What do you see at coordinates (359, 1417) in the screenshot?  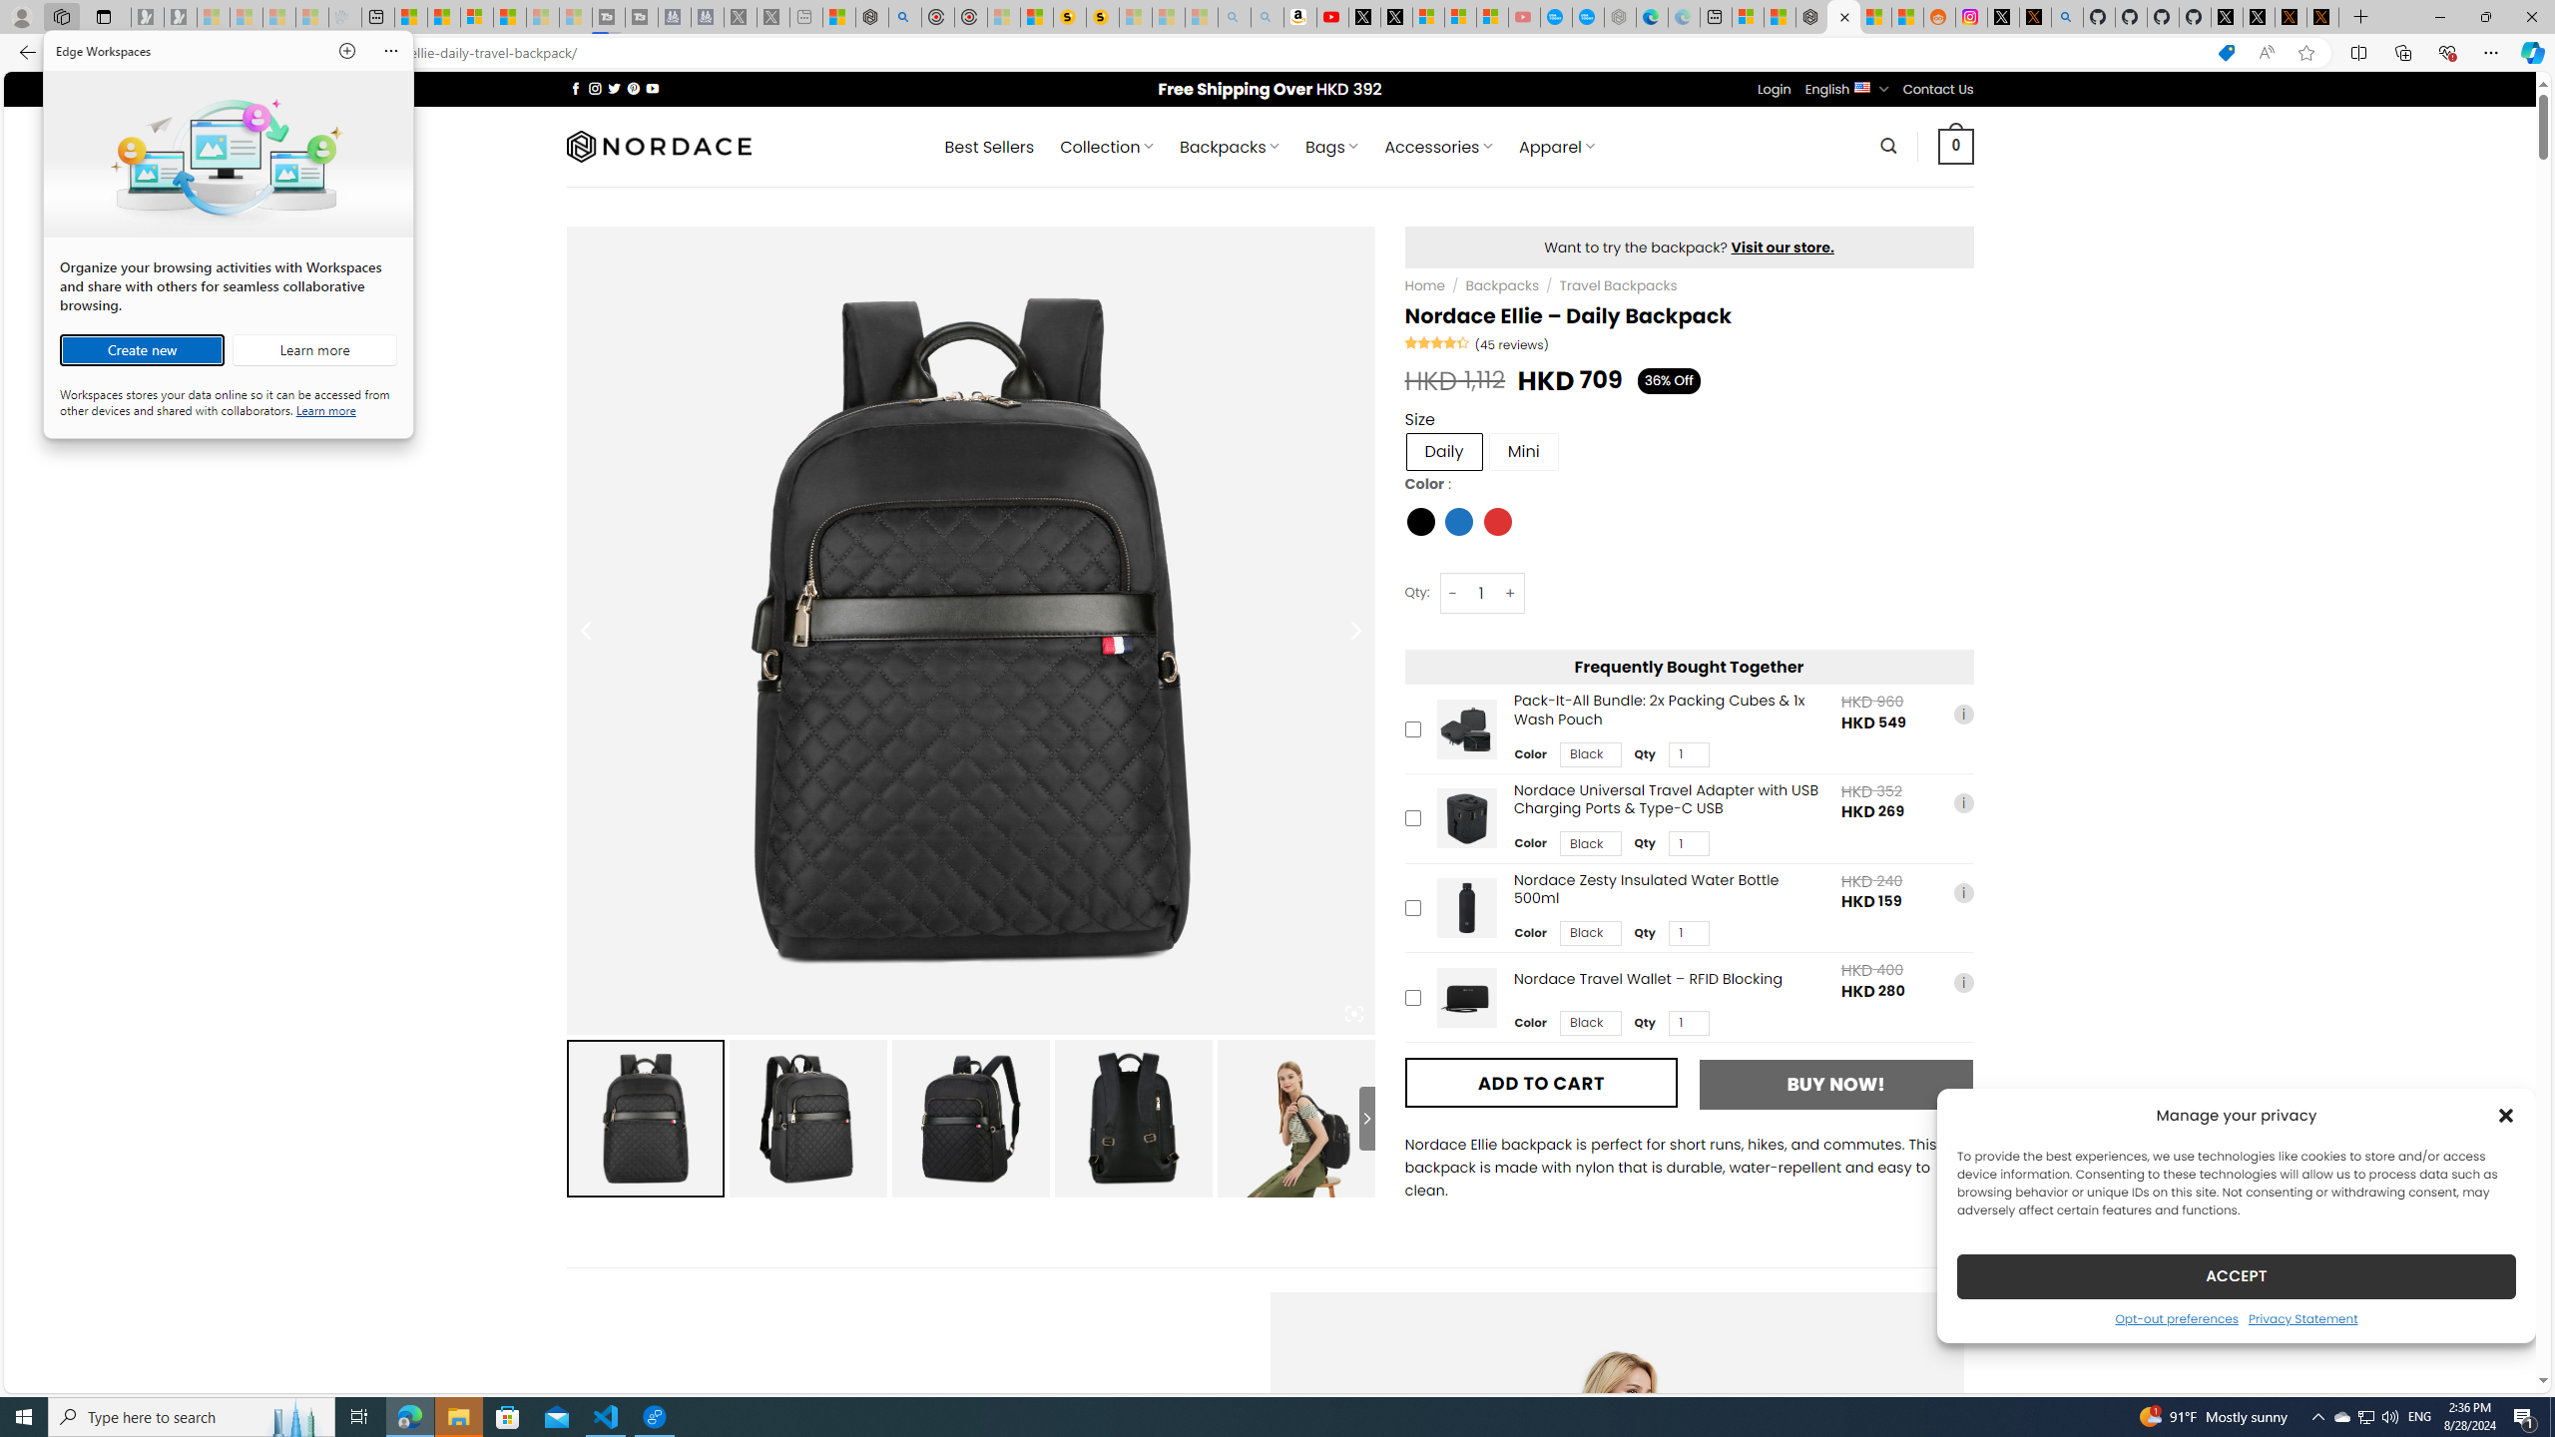 I see `Task View` at bounding box center [359, 1417].